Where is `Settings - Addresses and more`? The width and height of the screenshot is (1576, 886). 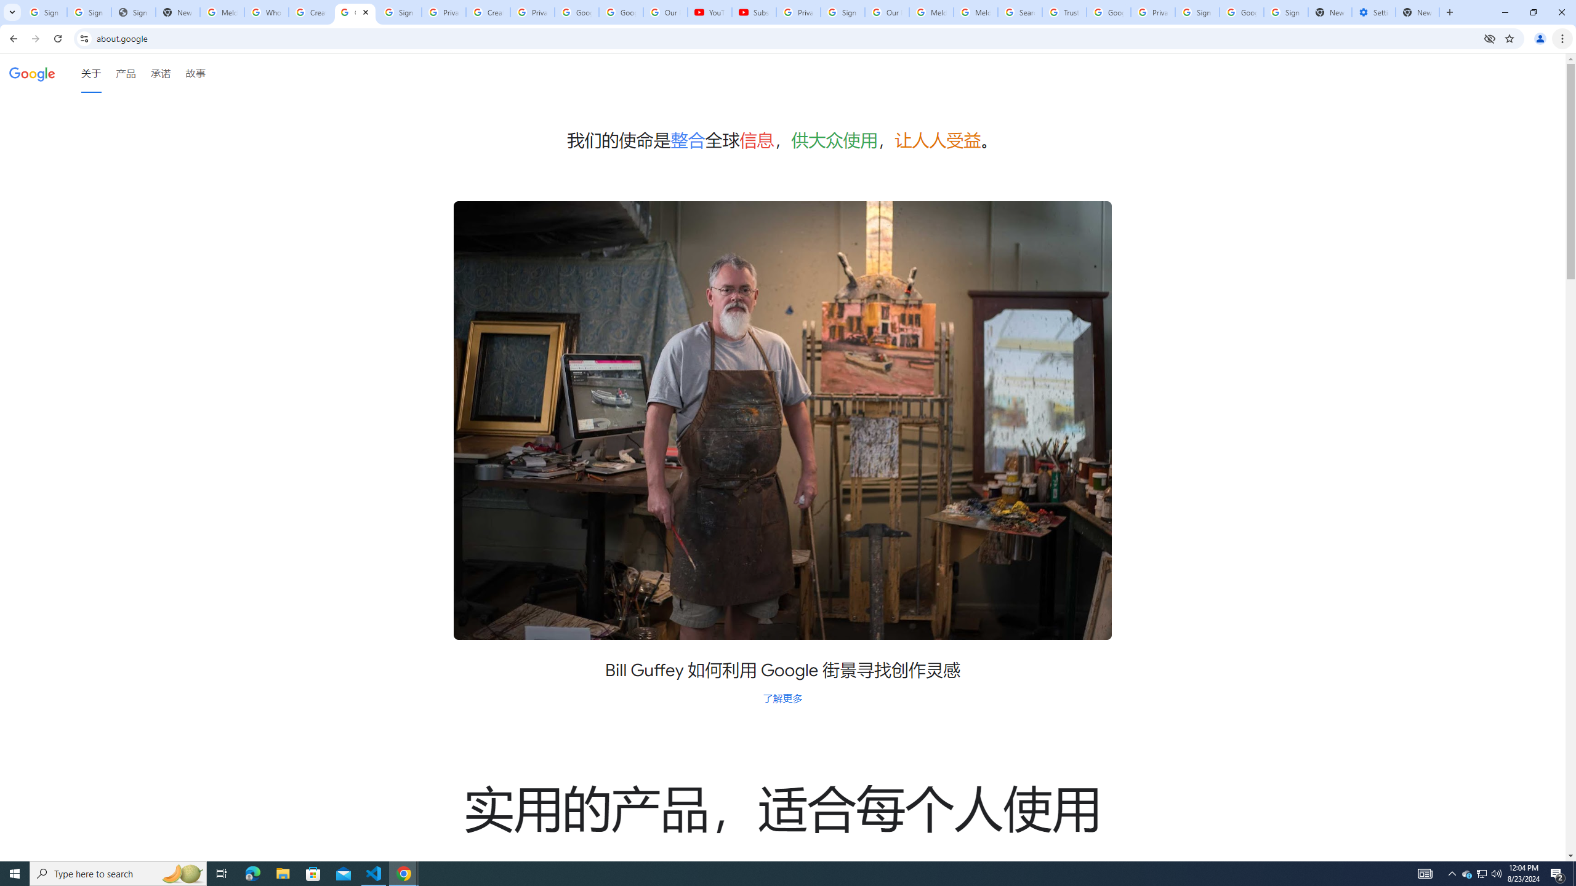
Settings - Addresses and more is located at coordinates (1373, 12).